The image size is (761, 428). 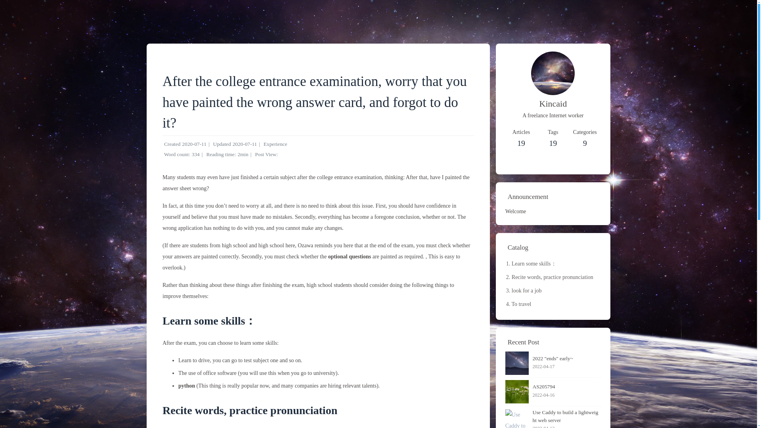 I want to click on AS205794, so click(x=567, y=387).